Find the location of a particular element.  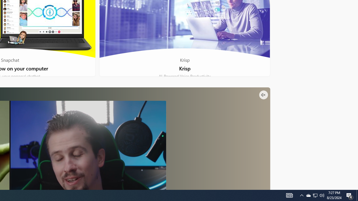

Unmute is located at coordinates (263, 95).